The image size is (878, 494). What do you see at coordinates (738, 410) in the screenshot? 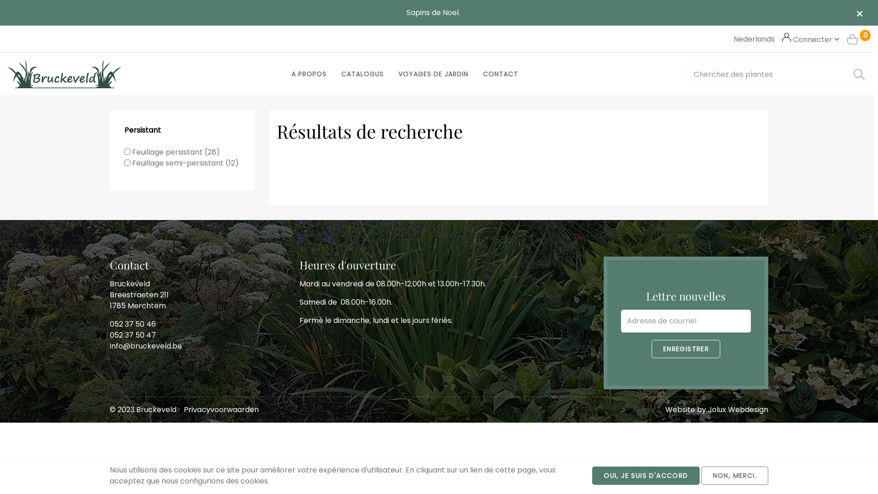
I see `Jolux Webdesign` at bounding box center [738, 410].